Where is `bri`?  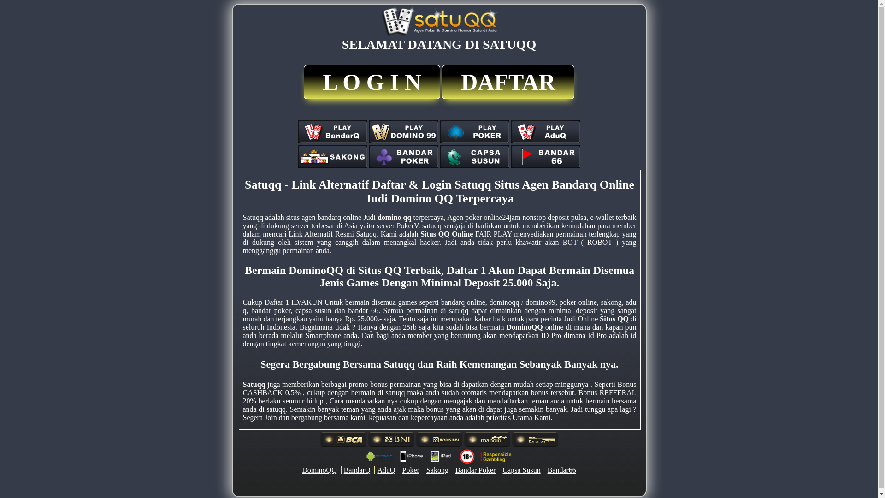 bri is located at coordinates (439, 439).